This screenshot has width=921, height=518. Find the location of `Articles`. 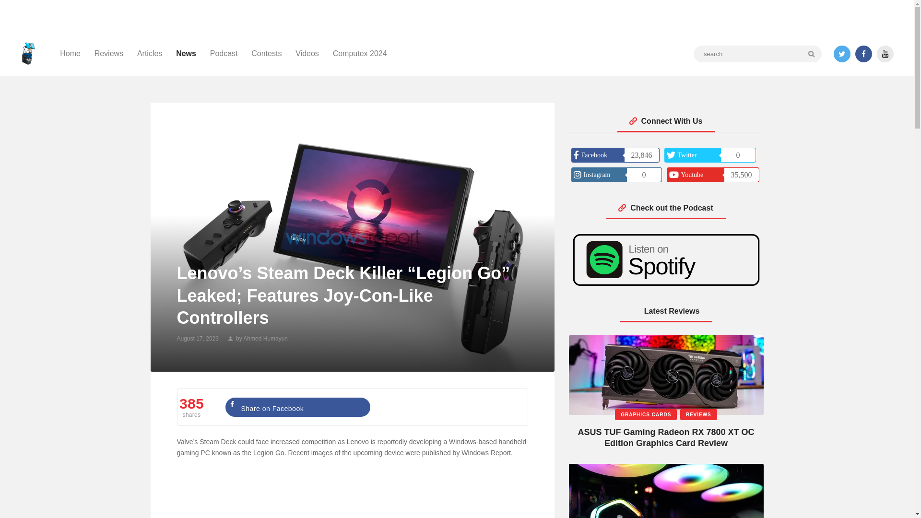

Articles is located at coordinates (150, 54).